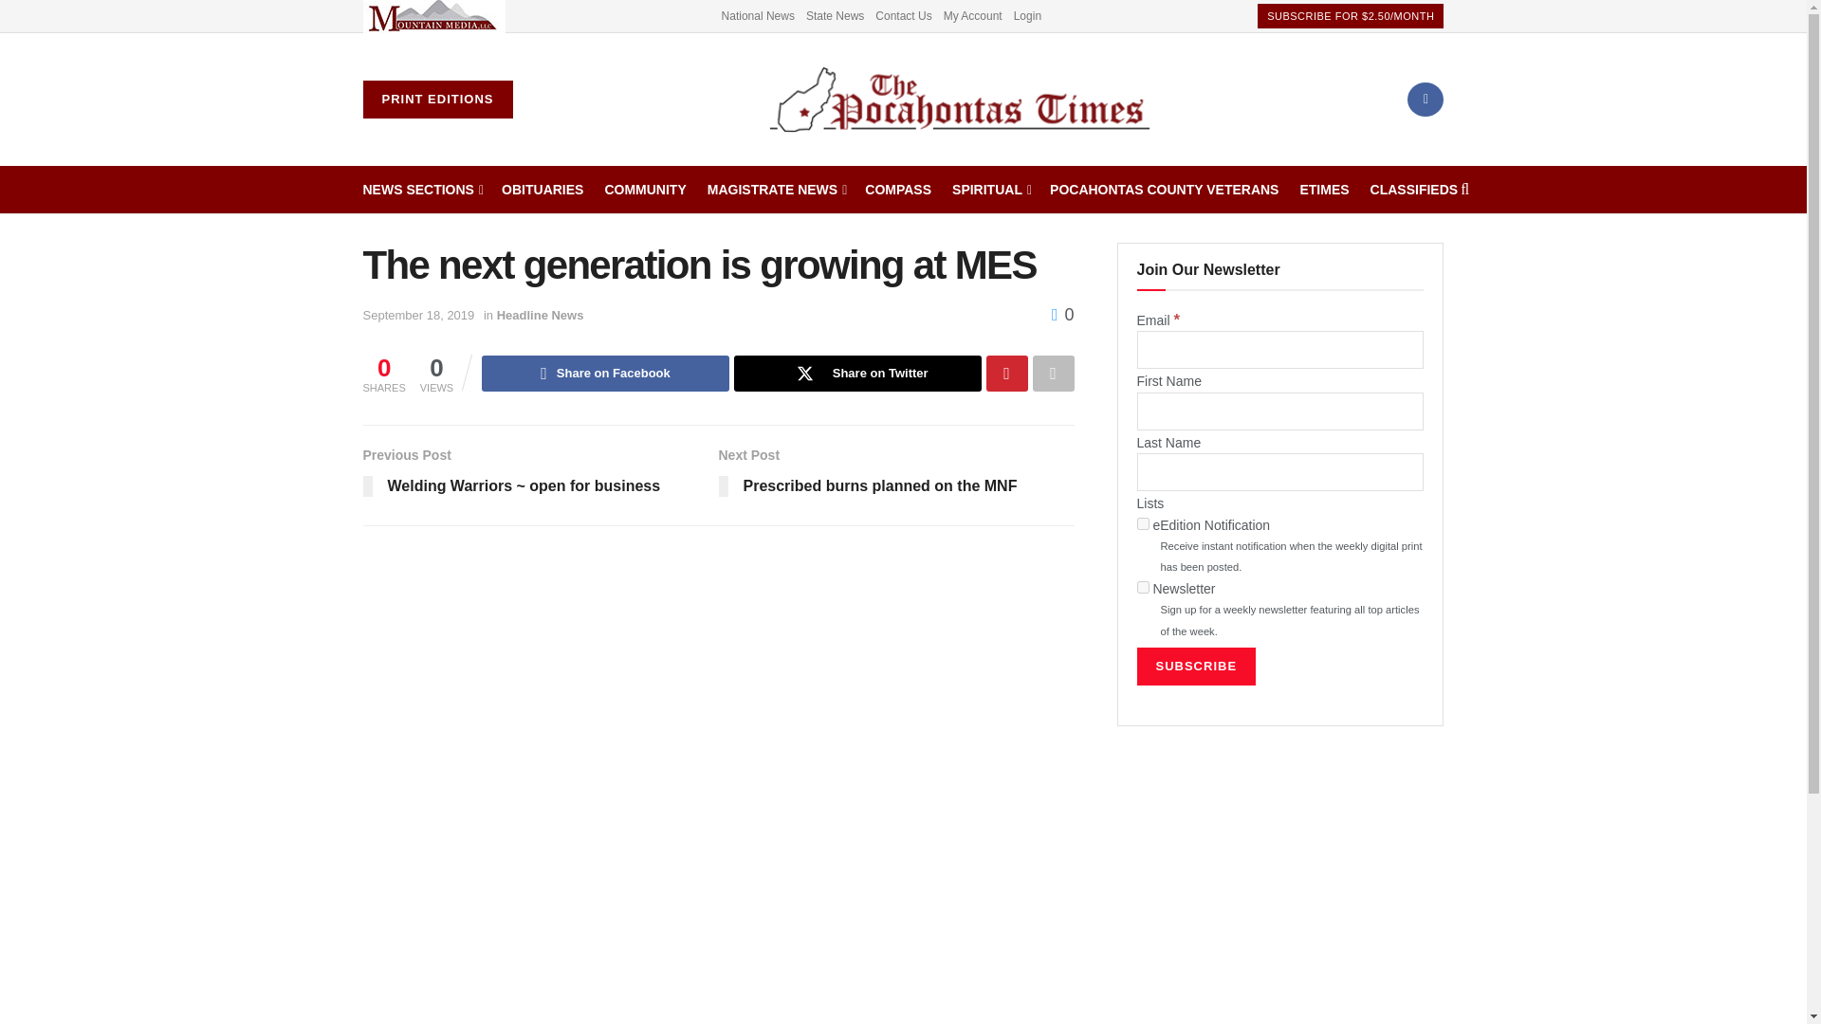  Describe the element at coordinates (835, 15) in the screenshot. I see `State News` at that location.